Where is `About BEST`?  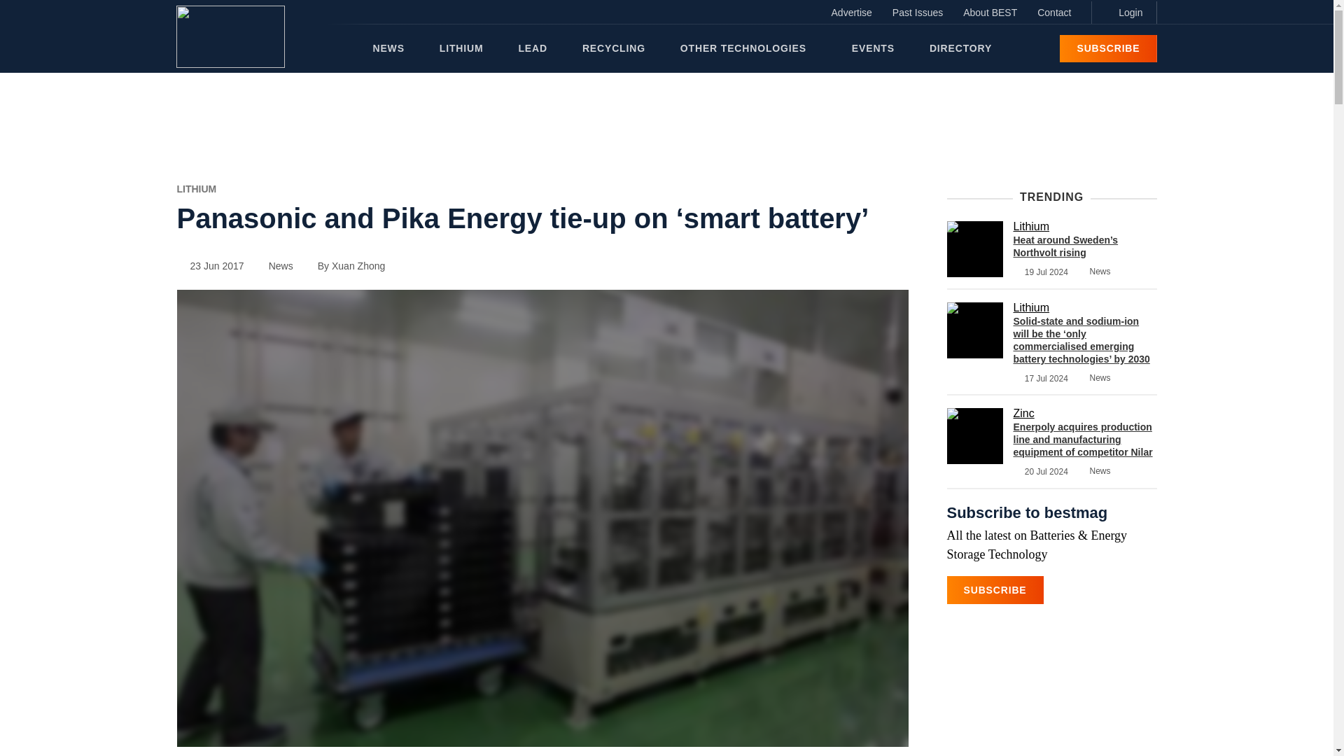 About BEST is located at coordinates (990, 13).